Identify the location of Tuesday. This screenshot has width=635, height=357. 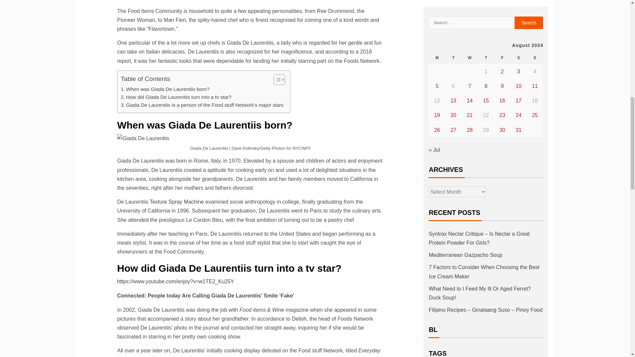
(453, 58).